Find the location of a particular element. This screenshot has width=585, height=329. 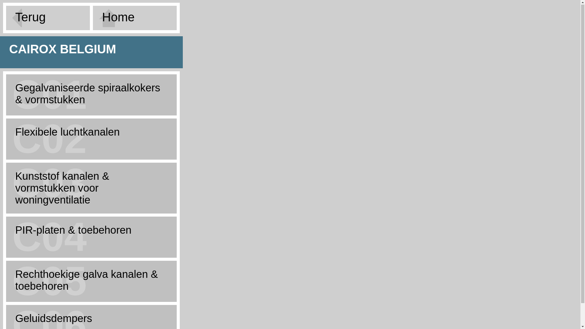

Home is located at coordinates (135, 18).